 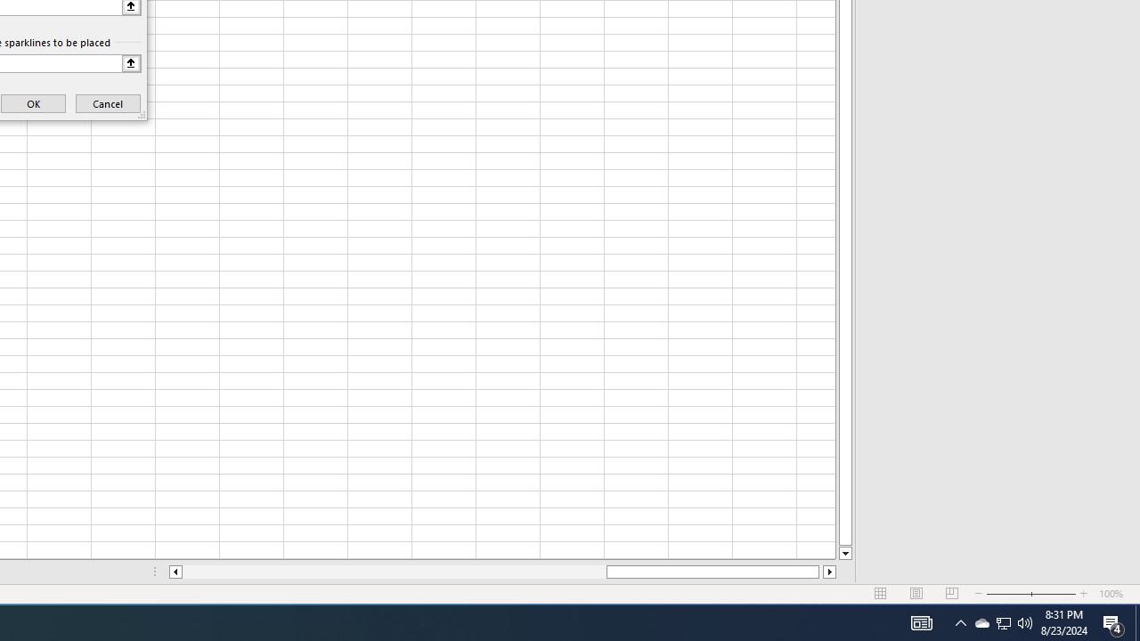 I want to click on Zoom Out, so click(x=1008, y=594).